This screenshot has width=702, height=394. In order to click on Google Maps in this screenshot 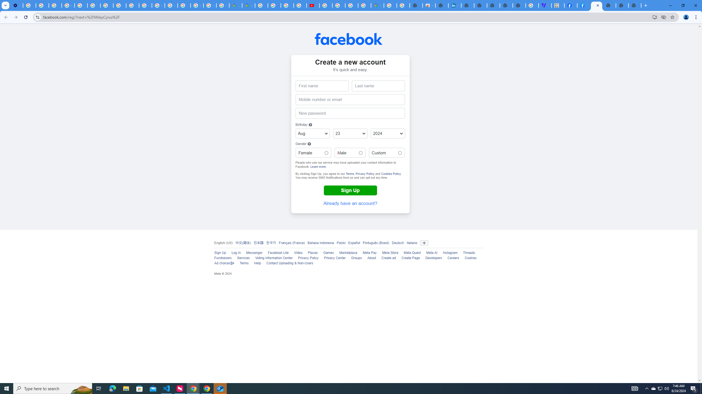, I will do `click(377, 5)`.